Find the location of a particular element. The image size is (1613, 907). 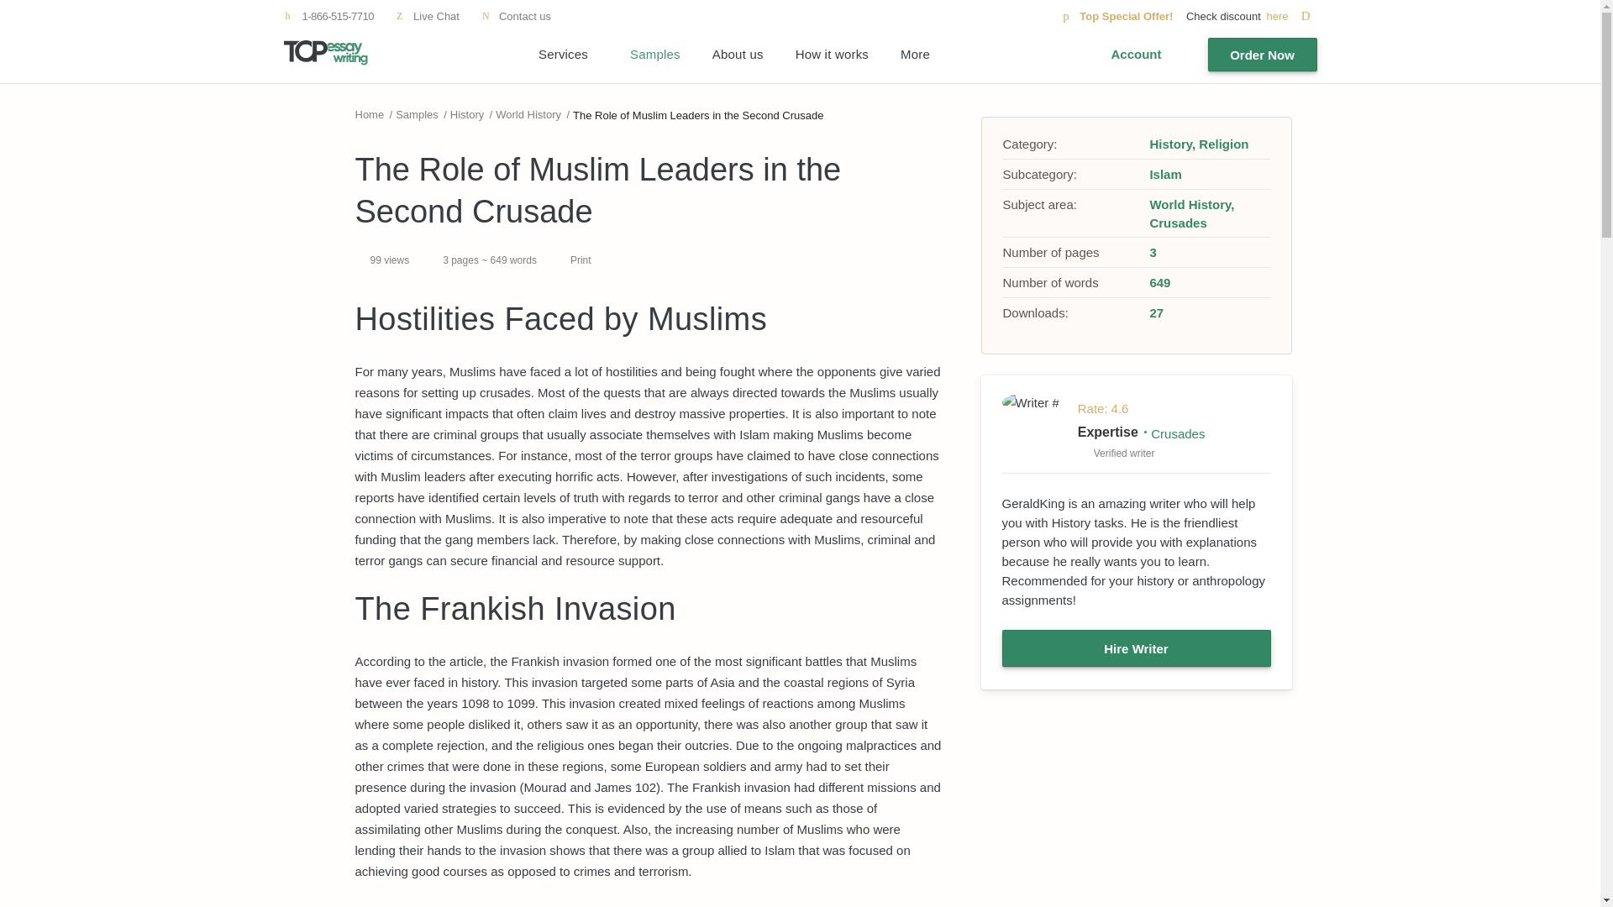

Live Chat is located at coordinates (427, 16).